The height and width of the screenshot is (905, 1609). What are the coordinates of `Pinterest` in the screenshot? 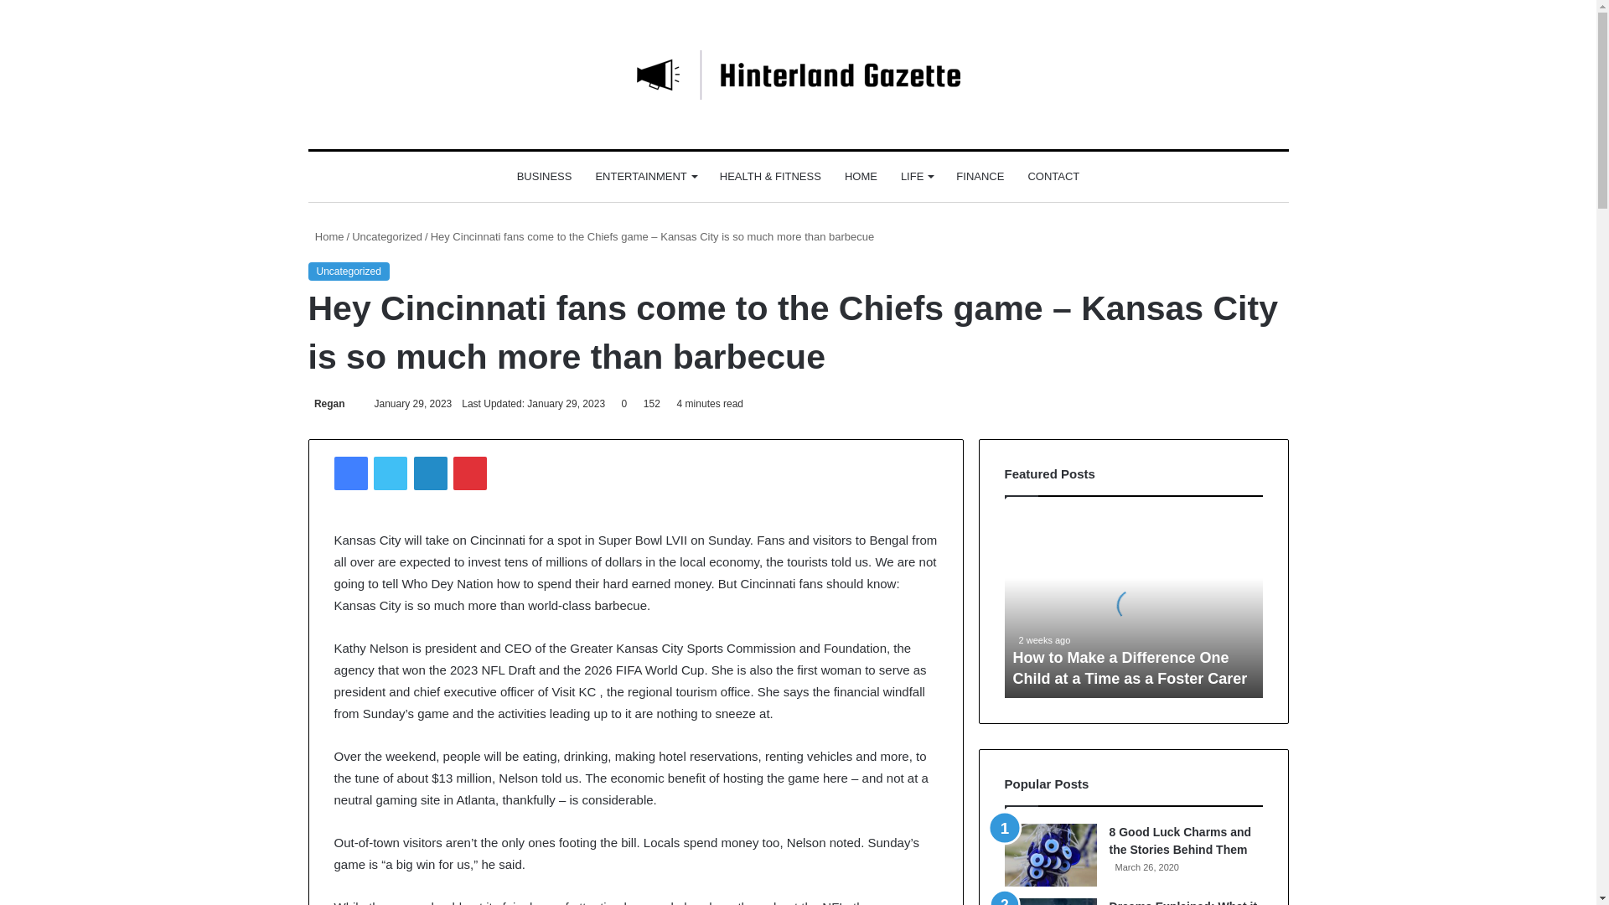 It's located at (470, 473).